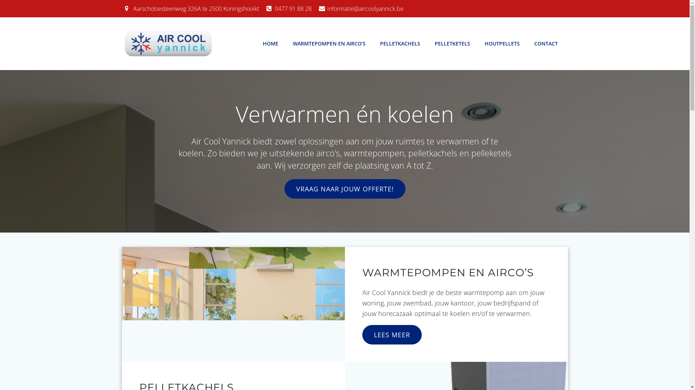 The image size is (695, 390). What do you see at coordinates (546, 43) in the screenshot?
I see `CONTACT` at bounding box center [546, 43].